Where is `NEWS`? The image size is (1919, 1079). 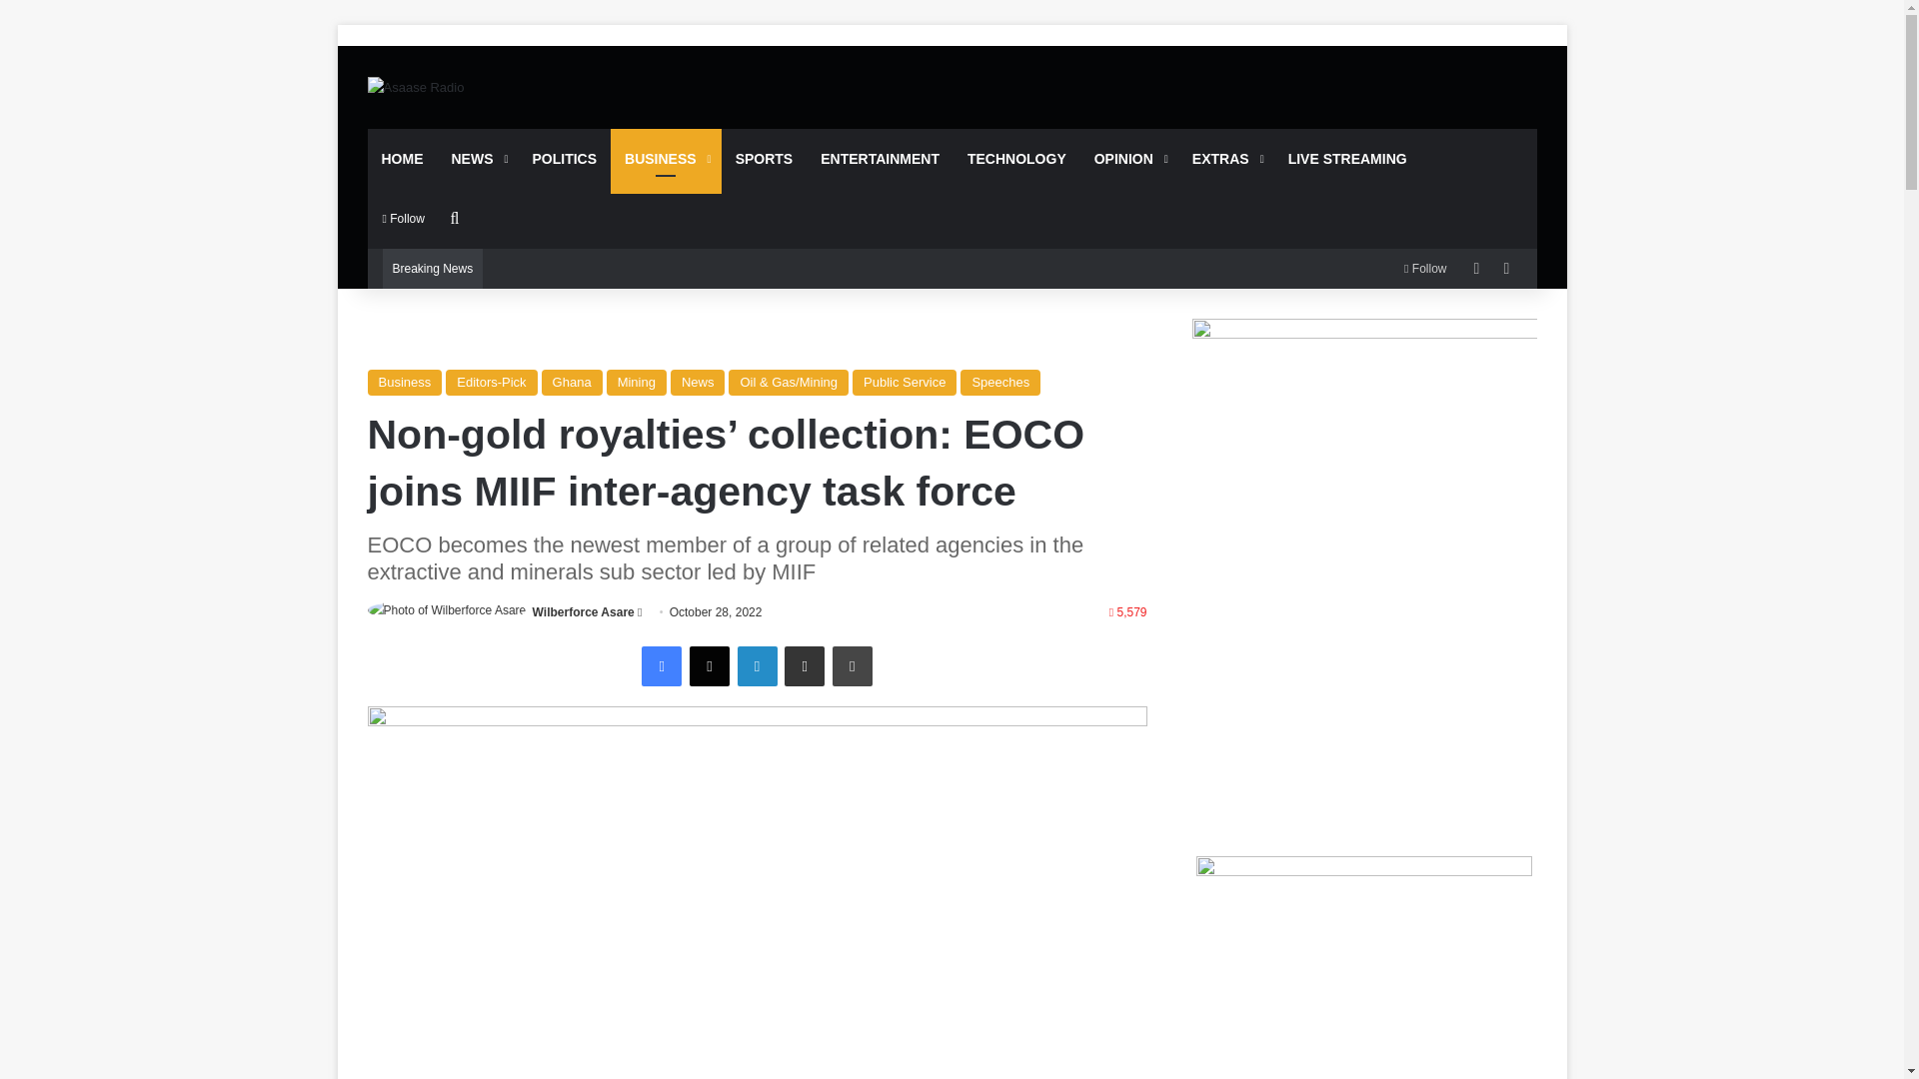
NEWS is located at coordinates (478, 158).